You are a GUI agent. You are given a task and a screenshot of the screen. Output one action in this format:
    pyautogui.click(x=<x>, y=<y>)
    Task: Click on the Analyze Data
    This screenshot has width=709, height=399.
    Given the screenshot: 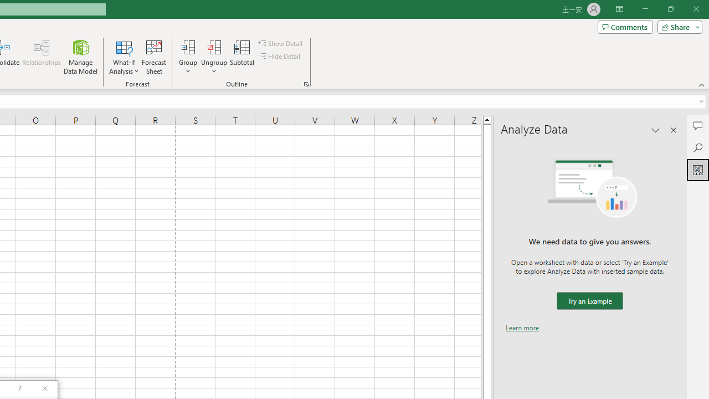 What is the action you would take?
    pyautogui.click(x=698, y=170)
    